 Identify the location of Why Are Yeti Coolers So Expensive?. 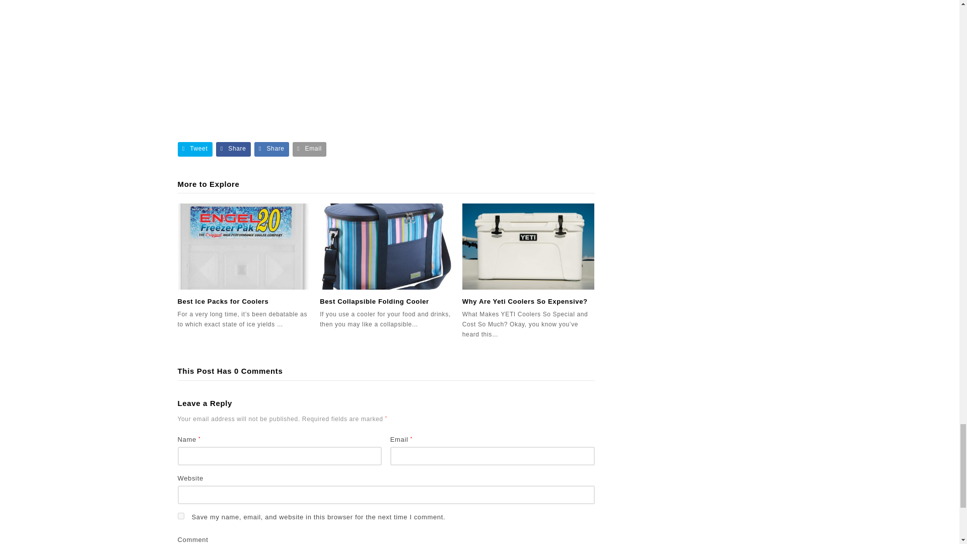
(525, 301).